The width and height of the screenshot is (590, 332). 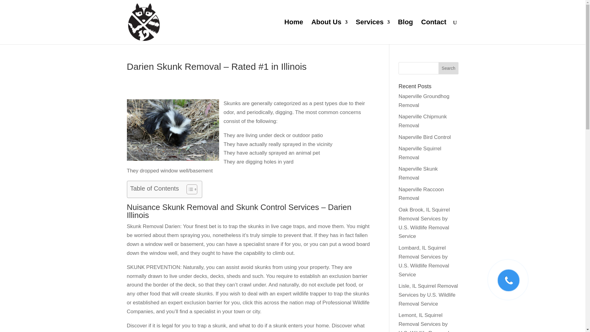 I want to click on Search, so click(x=449, y=68).